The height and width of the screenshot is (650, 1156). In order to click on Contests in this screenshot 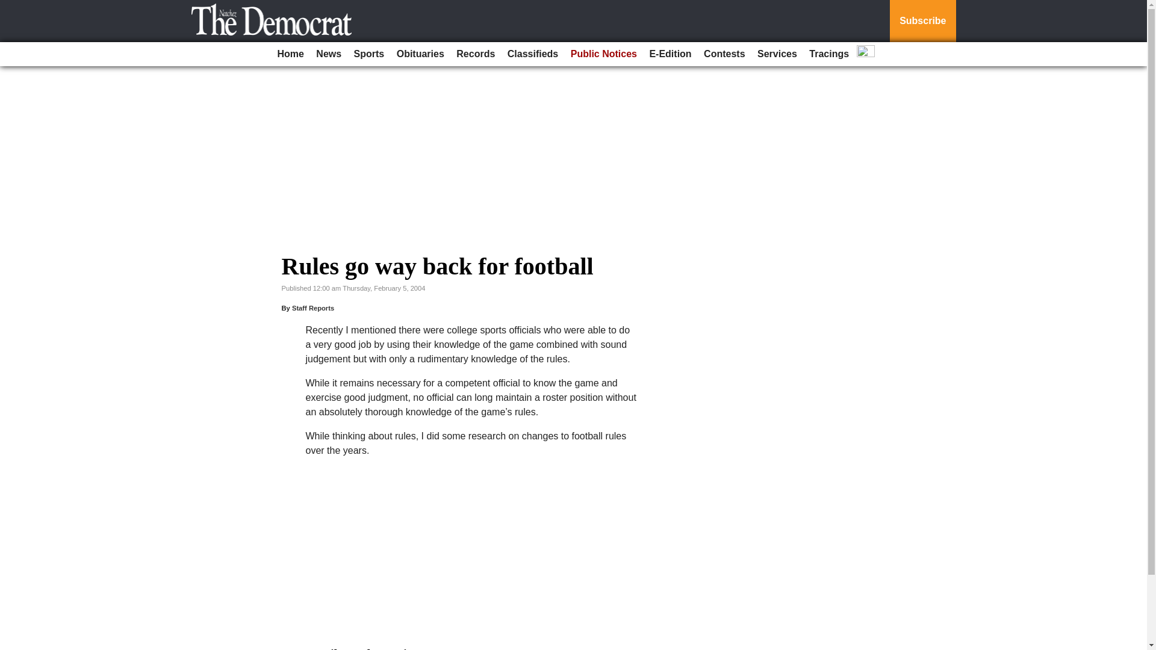, I will do `click(724, 54)`.